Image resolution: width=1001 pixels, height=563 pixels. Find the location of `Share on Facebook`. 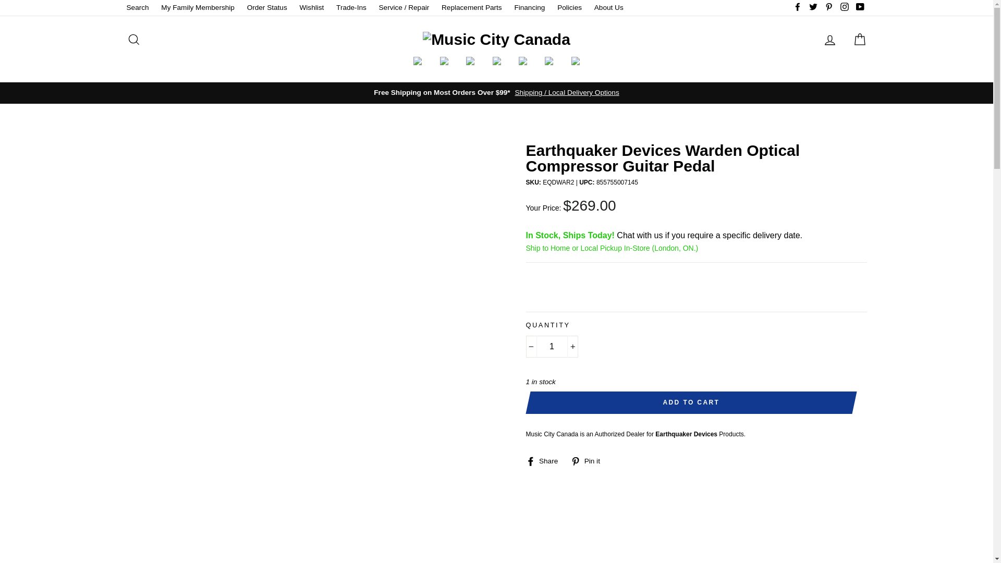

Share on Facebook is located at coordinates (545, 461).